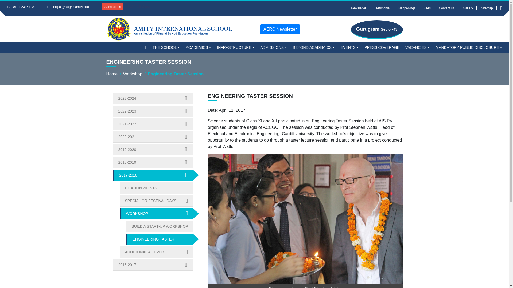 The image size is (513, 288). I want to click on Contact Us, so click(447, 8).